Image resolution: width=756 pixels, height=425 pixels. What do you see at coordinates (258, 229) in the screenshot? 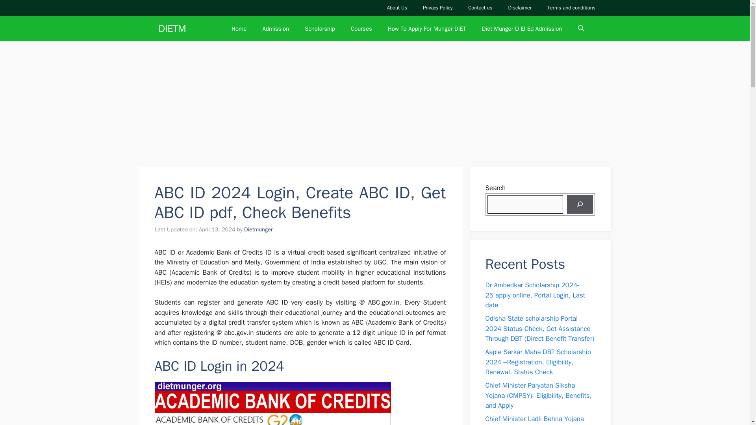
I see `View all posts by Dietmunger` at bounding box center [258, 229].